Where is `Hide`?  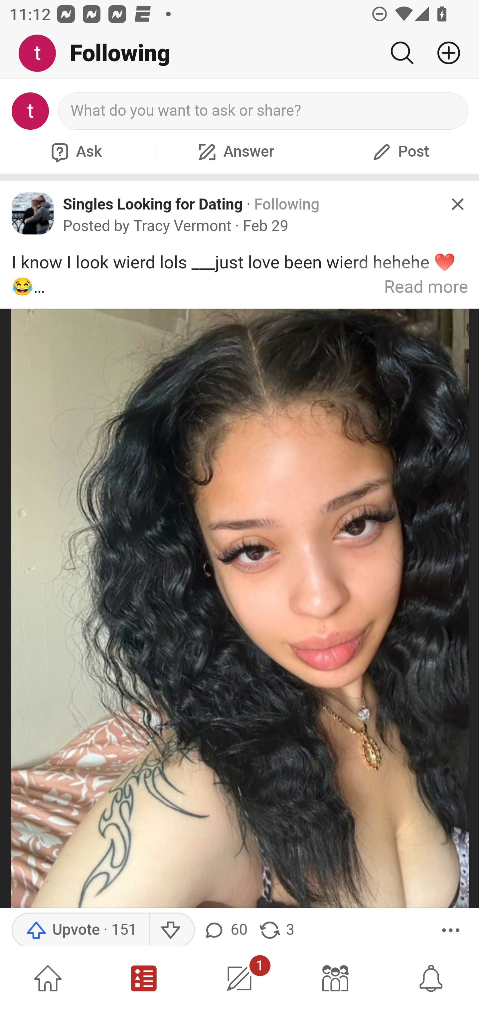 Hide is located at coordinates (457, 204).